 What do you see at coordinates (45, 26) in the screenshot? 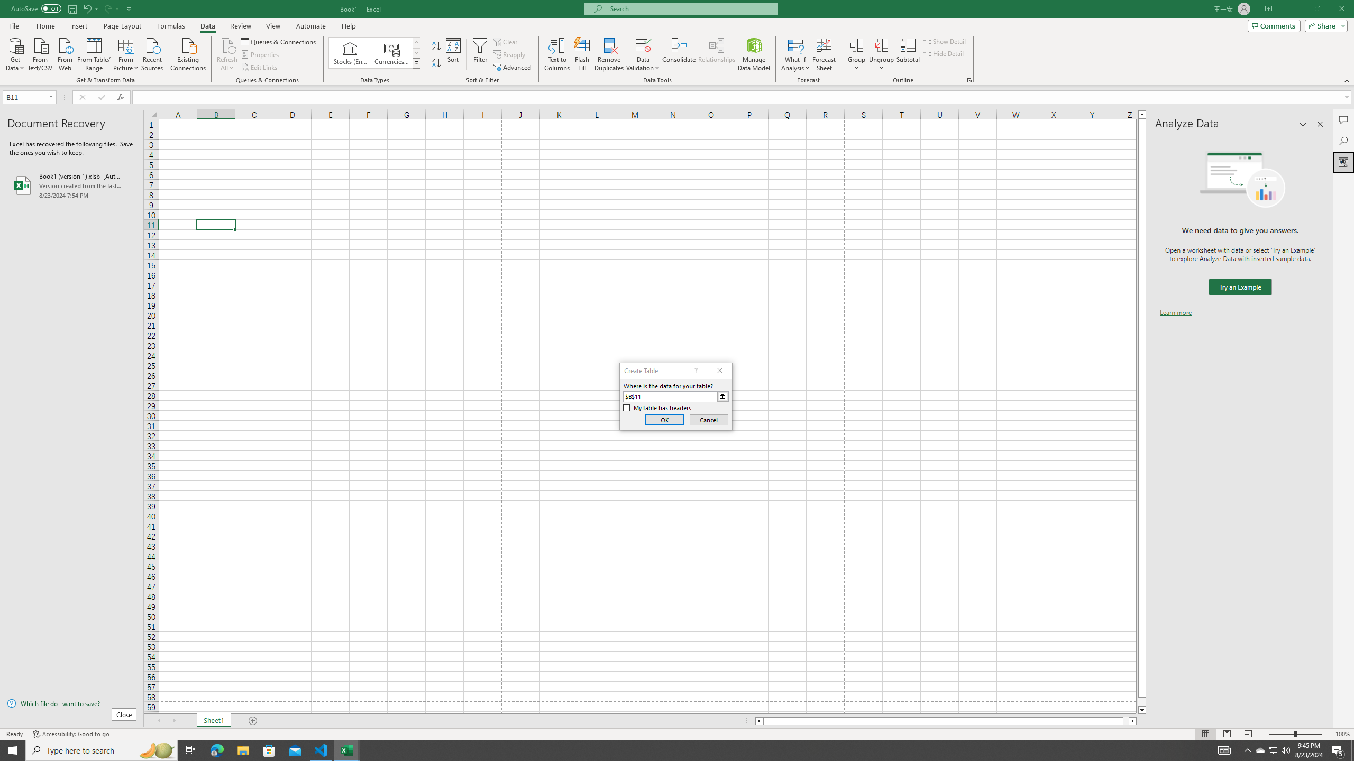
I see `Home` at bounding box center [45, 26].